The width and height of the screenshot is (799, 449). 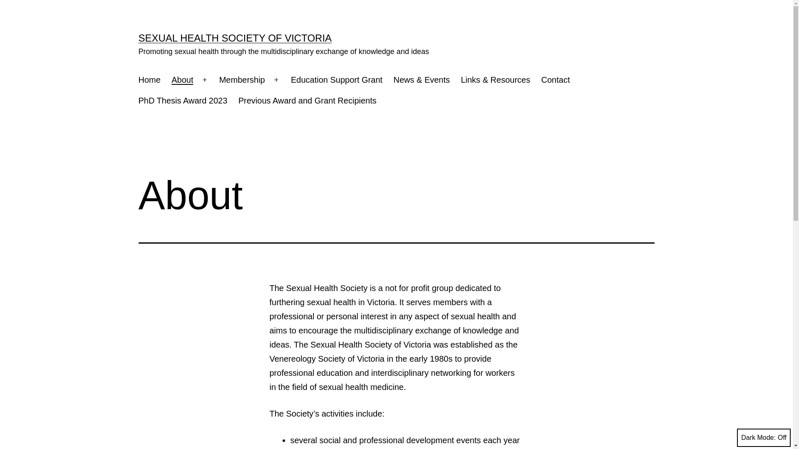 I want to click on Dark Mode:, so click(x=764, y=438).